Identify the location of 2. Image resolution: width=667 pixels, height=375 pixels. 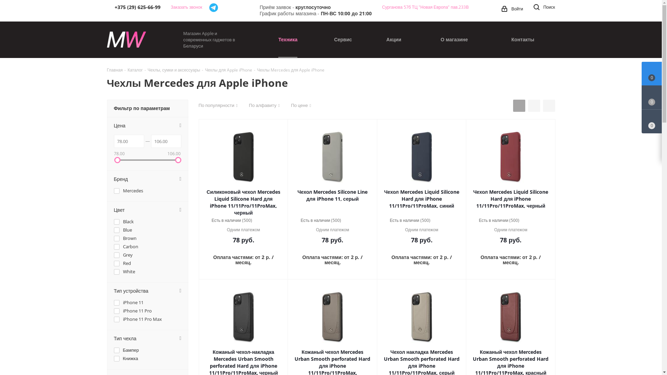
(264, 221).